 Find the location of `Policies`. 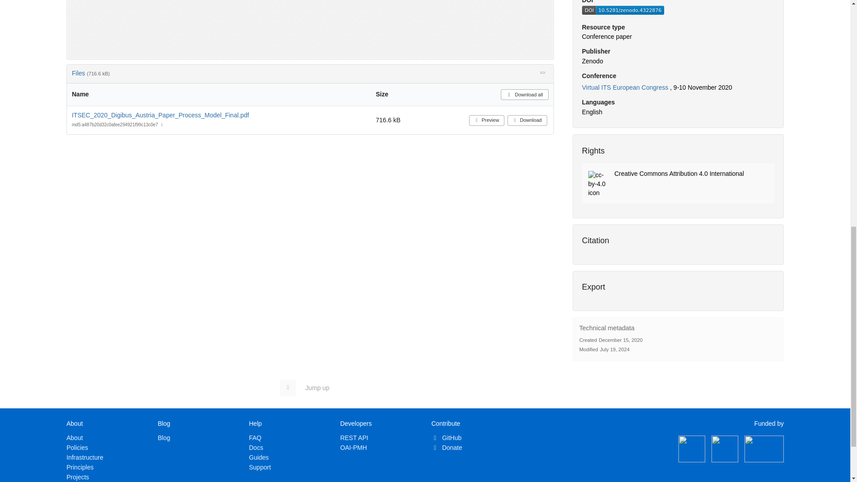

Policies is located at coordinates (77, 447).